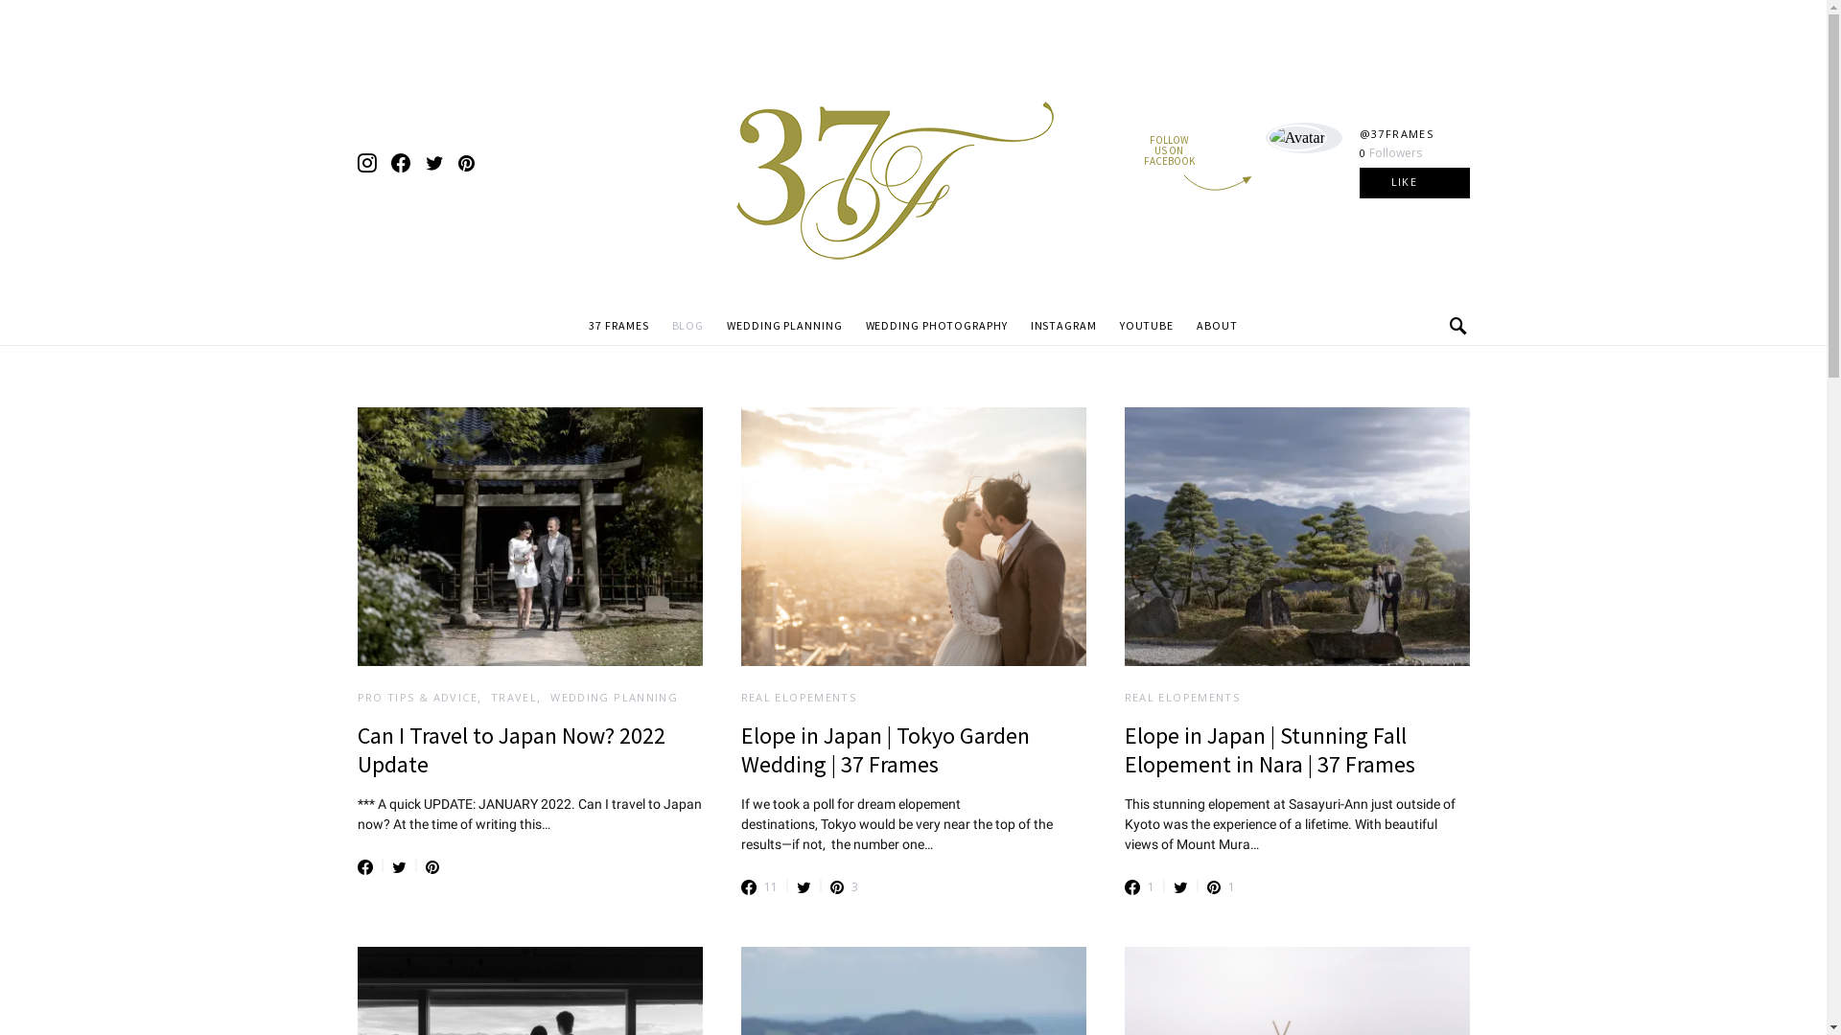  What do you see at coordinates (1139, 887) in the screenshot?
I see `1` at bounding box center [1139, 887].